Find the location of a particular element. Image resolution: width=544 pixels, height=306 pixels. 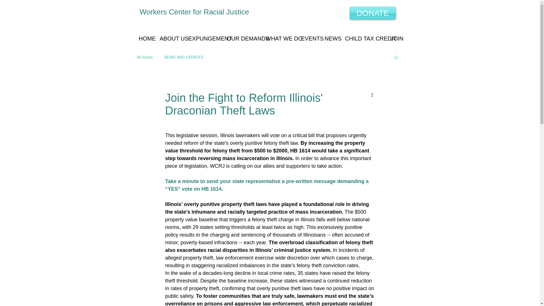

HOME is located at coordinates (144, 37).